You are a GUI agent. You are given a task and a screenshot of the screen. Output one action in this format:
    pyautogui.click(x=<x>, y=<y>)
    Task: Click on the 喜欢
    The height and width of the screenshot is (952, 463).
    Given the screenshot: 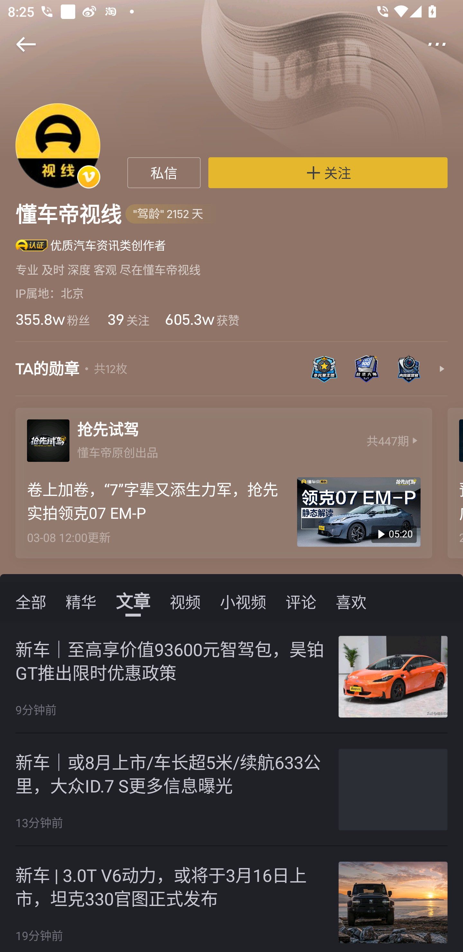 What is the action you would take?
    pyautogui.click(x=351, y=601)
    